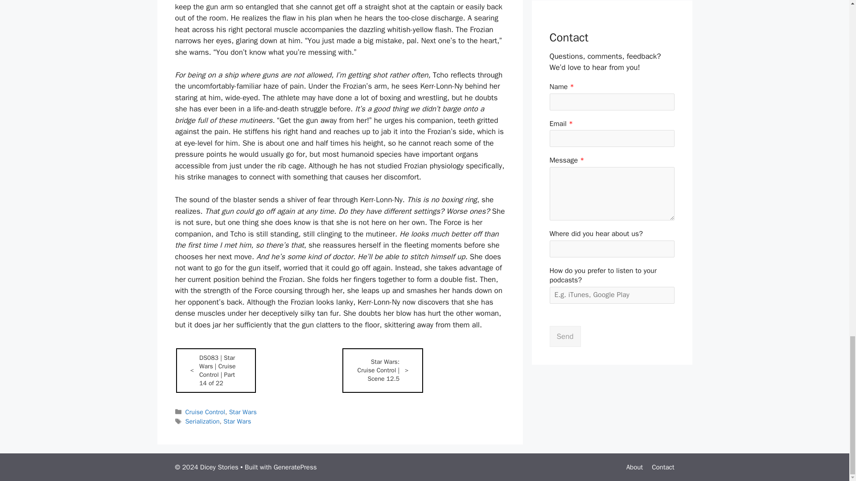 This screenshot has width=856, height=481. I want to click on Cruise Control, so click(205, 412).